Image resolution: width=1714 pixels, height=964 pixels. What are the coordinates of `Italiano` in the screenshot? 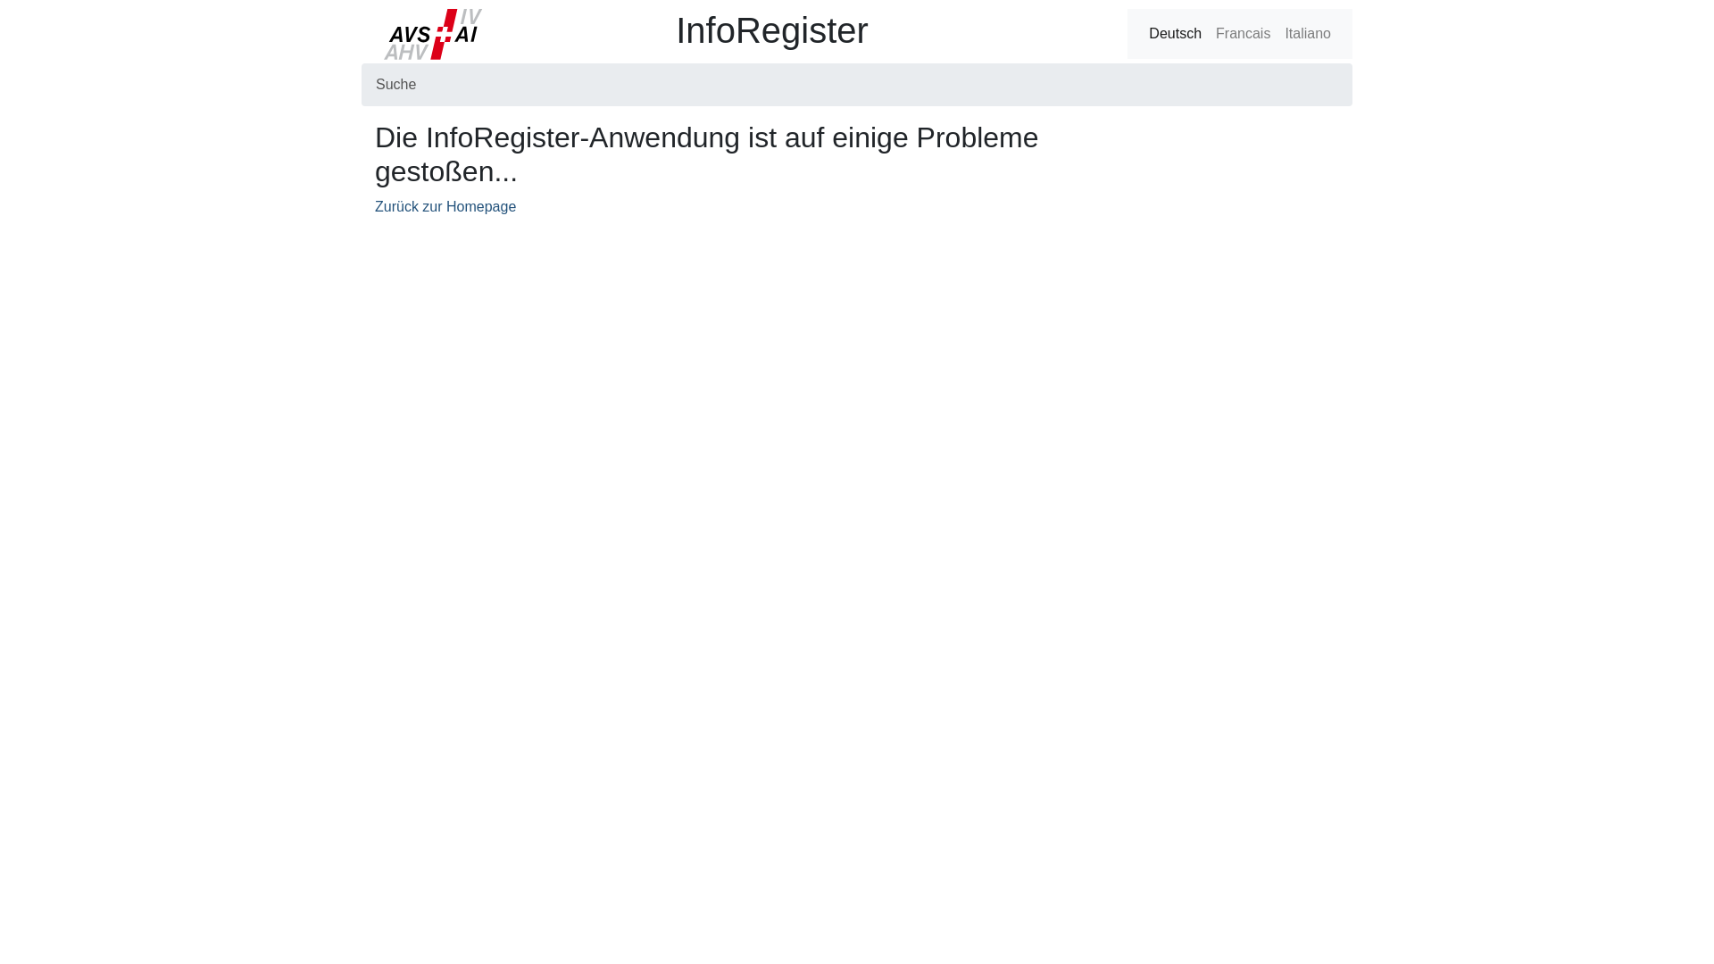 It's located at (1308, 34).